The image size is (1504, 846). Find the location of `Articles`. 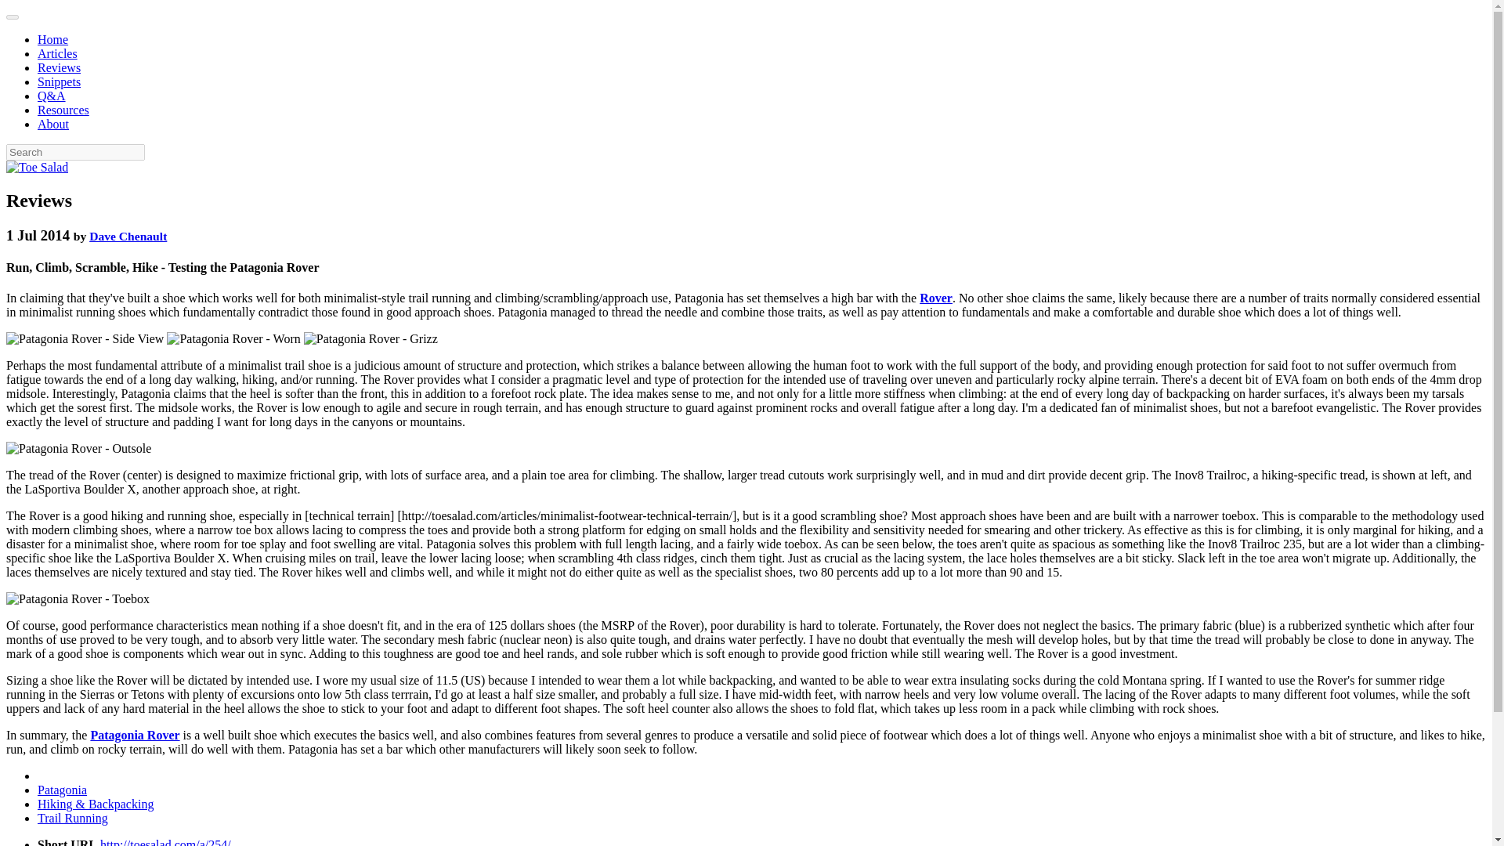

Articles is located at coordinates (58, 53).